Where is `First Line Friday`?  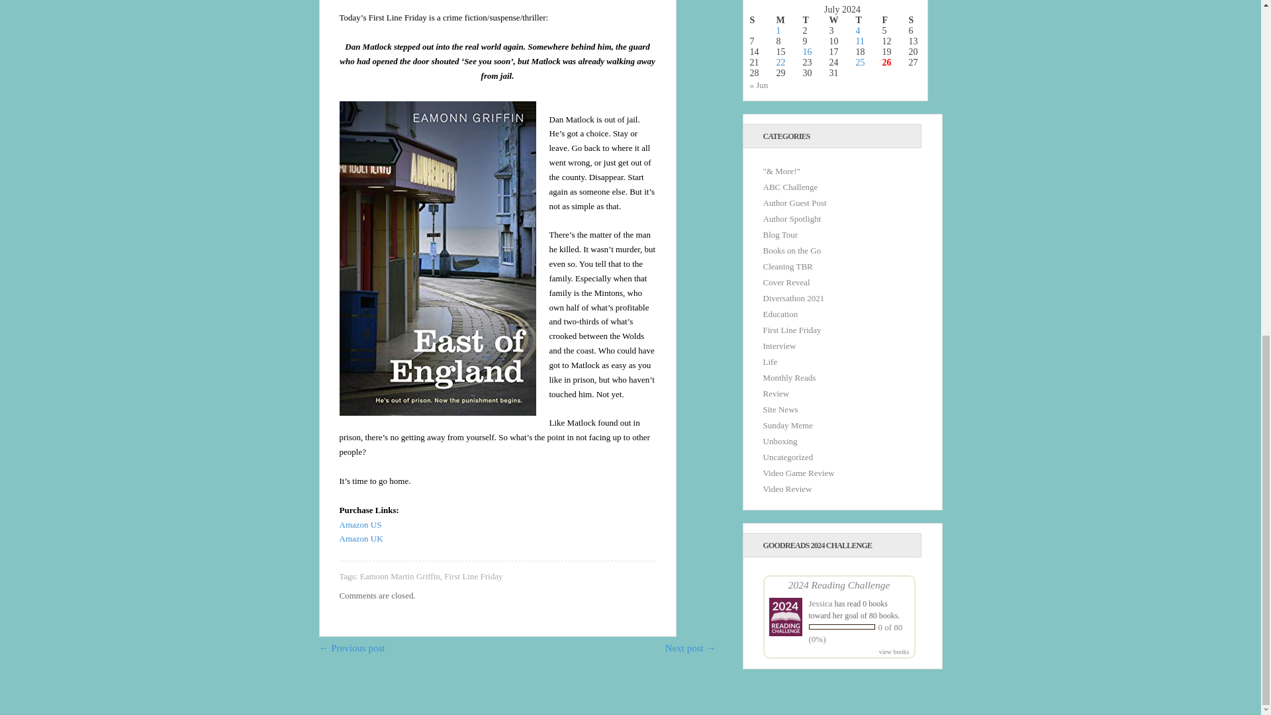 First Line Friday is located at coordinates (473, 576).